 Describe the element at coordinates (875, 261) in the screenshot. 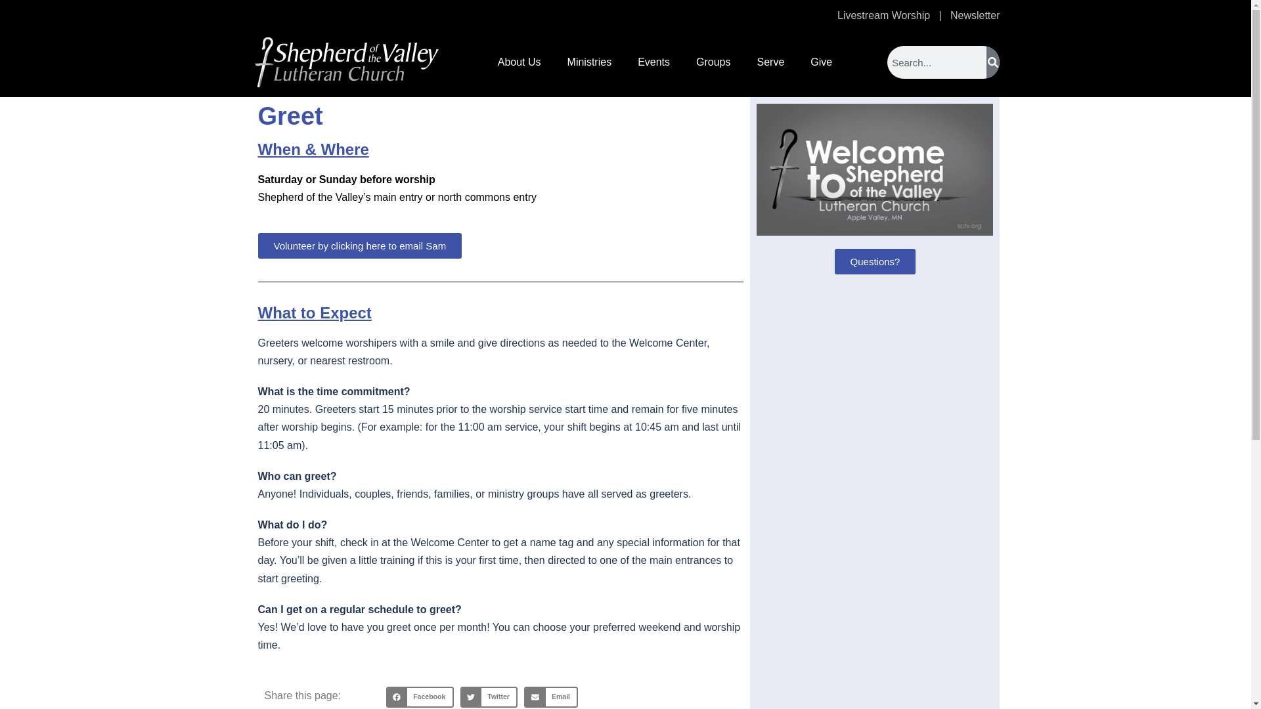

I see `Questions?` at that location.